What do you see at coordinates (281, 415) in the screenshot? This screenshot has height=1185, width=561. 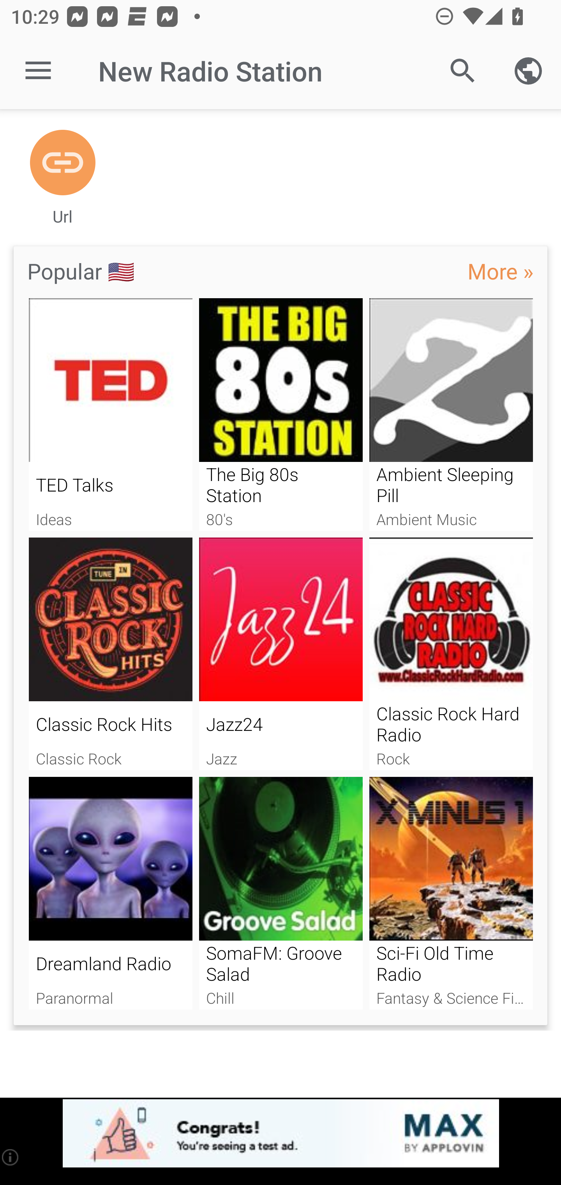 I see `The Big 80s Station 80's` at bounding box center [281, 415].